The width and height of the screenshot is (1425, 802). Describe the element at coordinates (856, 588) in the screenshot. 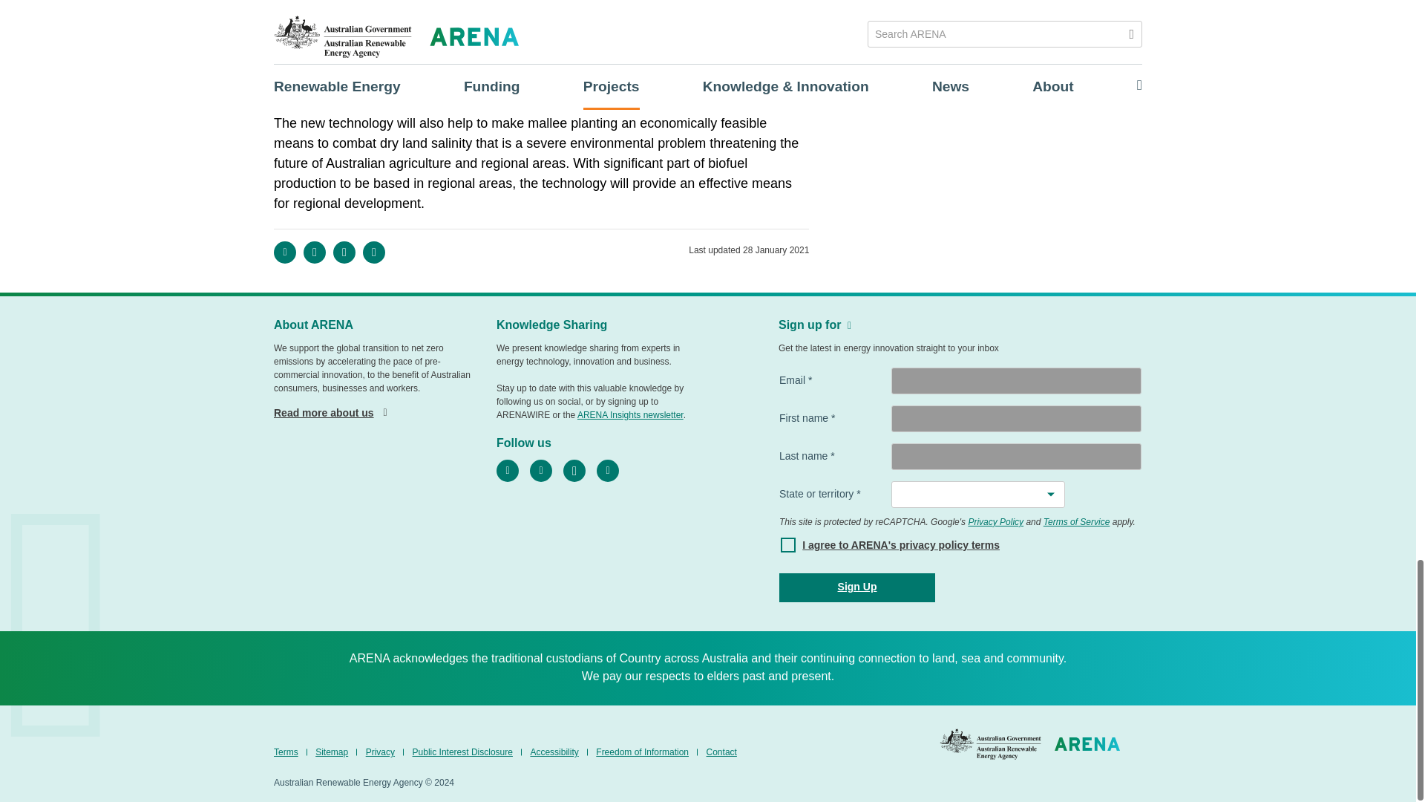

I see `Sign Up` at that location.